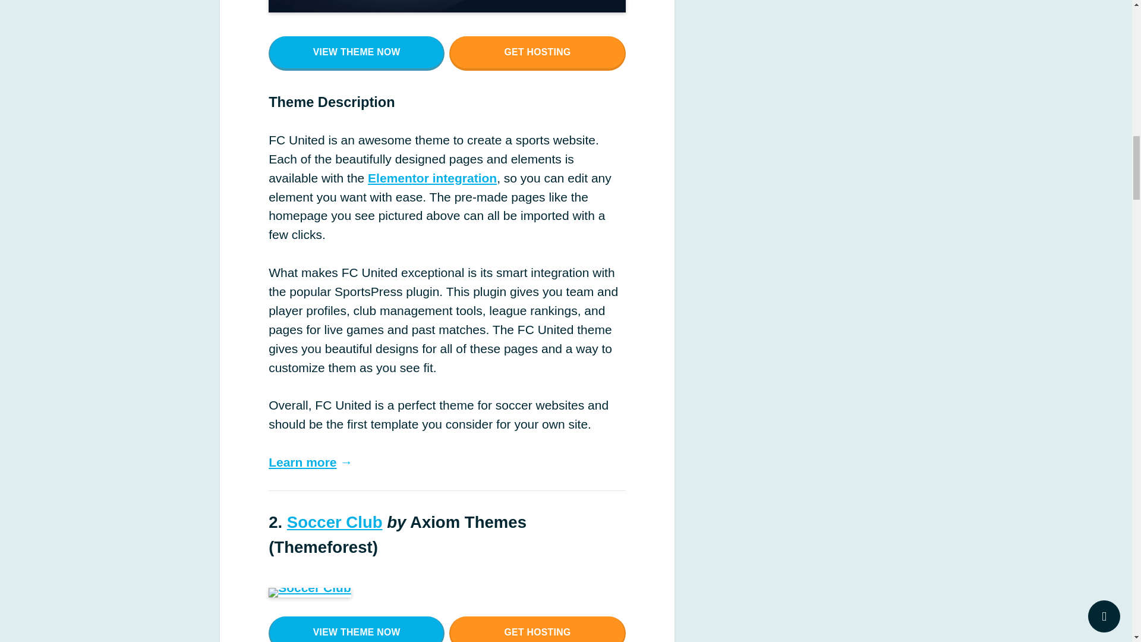 This screenshot has width=1141, height=642. Describe the element at coordinates (357, 629) in the screenshot. I see `VIEW THEME NOW` at that location.